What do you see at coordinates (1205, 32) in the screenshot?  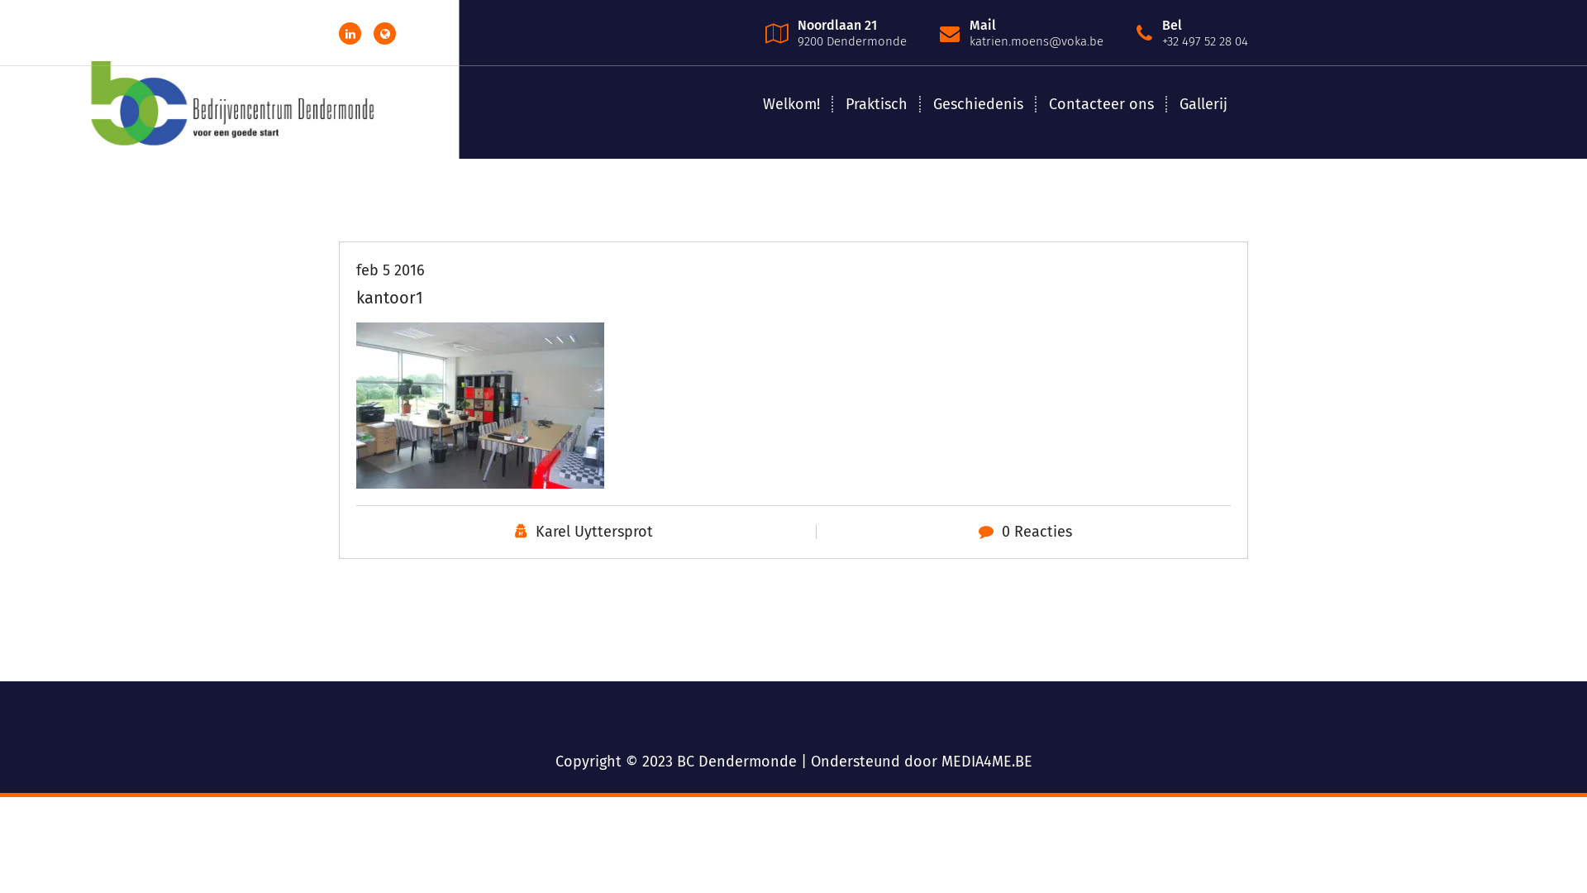 I see `Bel
+32 497 52 28 04` at bounding box center [1205, 32].